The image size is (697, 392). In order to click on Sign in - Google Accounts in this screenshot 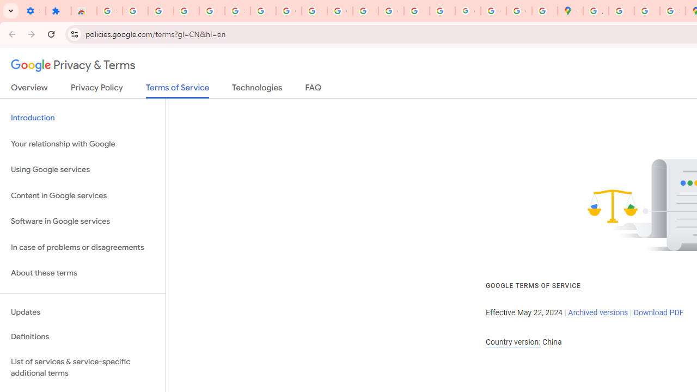, I will do `click(237, 11)`.